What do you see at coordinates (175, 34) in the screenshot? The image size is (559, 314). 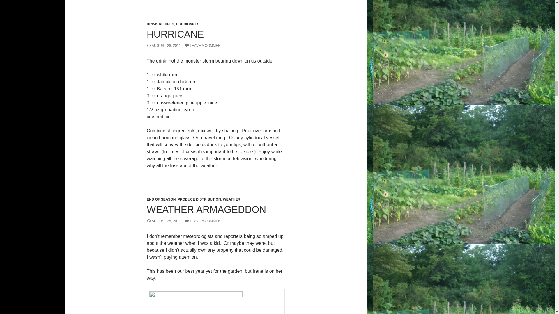 I see `HURRICANE` at bounding box center [175, 34].